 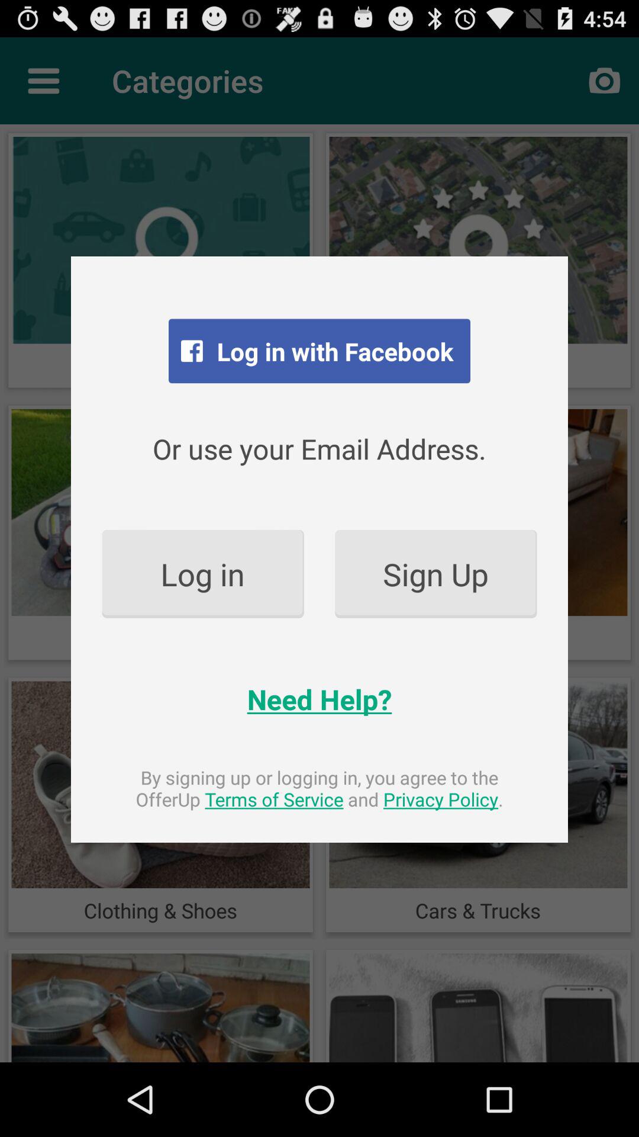 What do you see at coordinates (319, 788) in the screenshot?
I see `press app below the need help? icon` at bounding box center [319, 788].